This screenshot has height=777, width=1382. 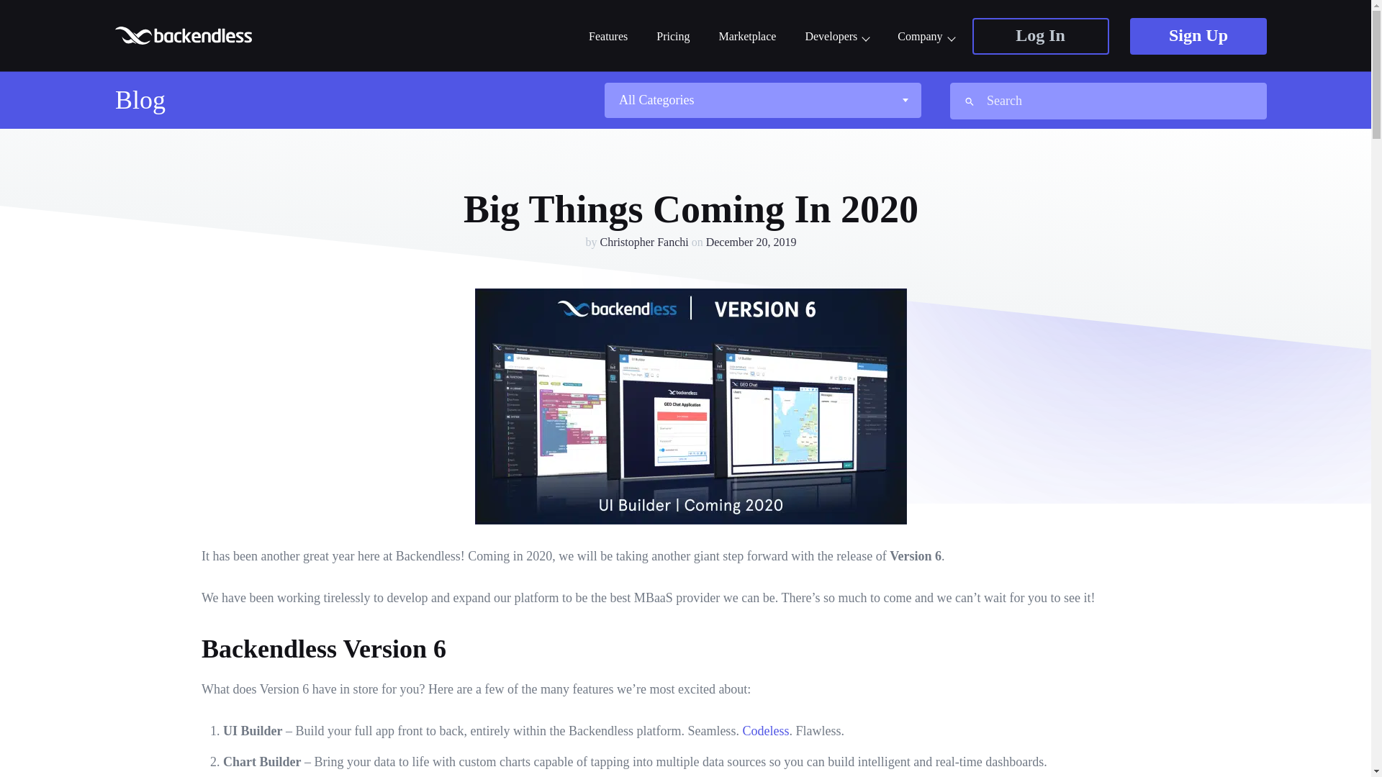 I want to click on Log In, so click(x=1039, y=36).